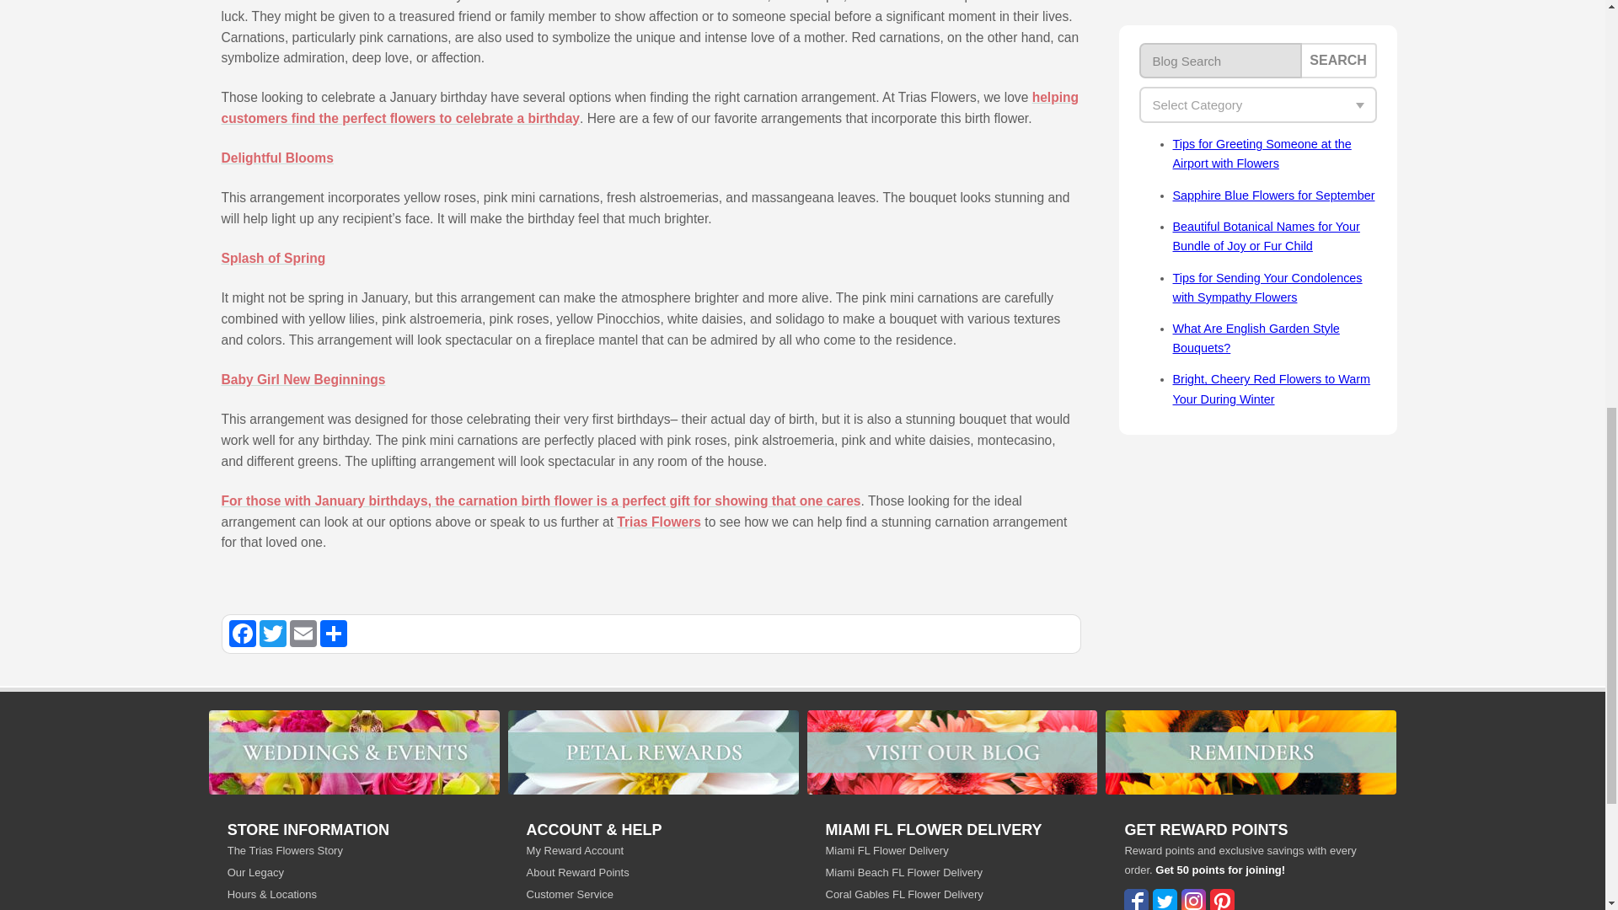  I want to click on Trias Flowers, so click(658, 522).